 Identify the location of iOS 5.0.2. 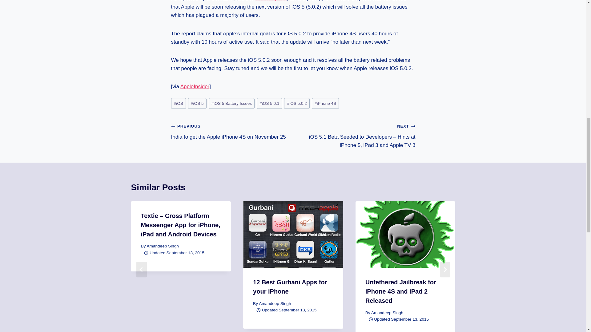
(297, 103).